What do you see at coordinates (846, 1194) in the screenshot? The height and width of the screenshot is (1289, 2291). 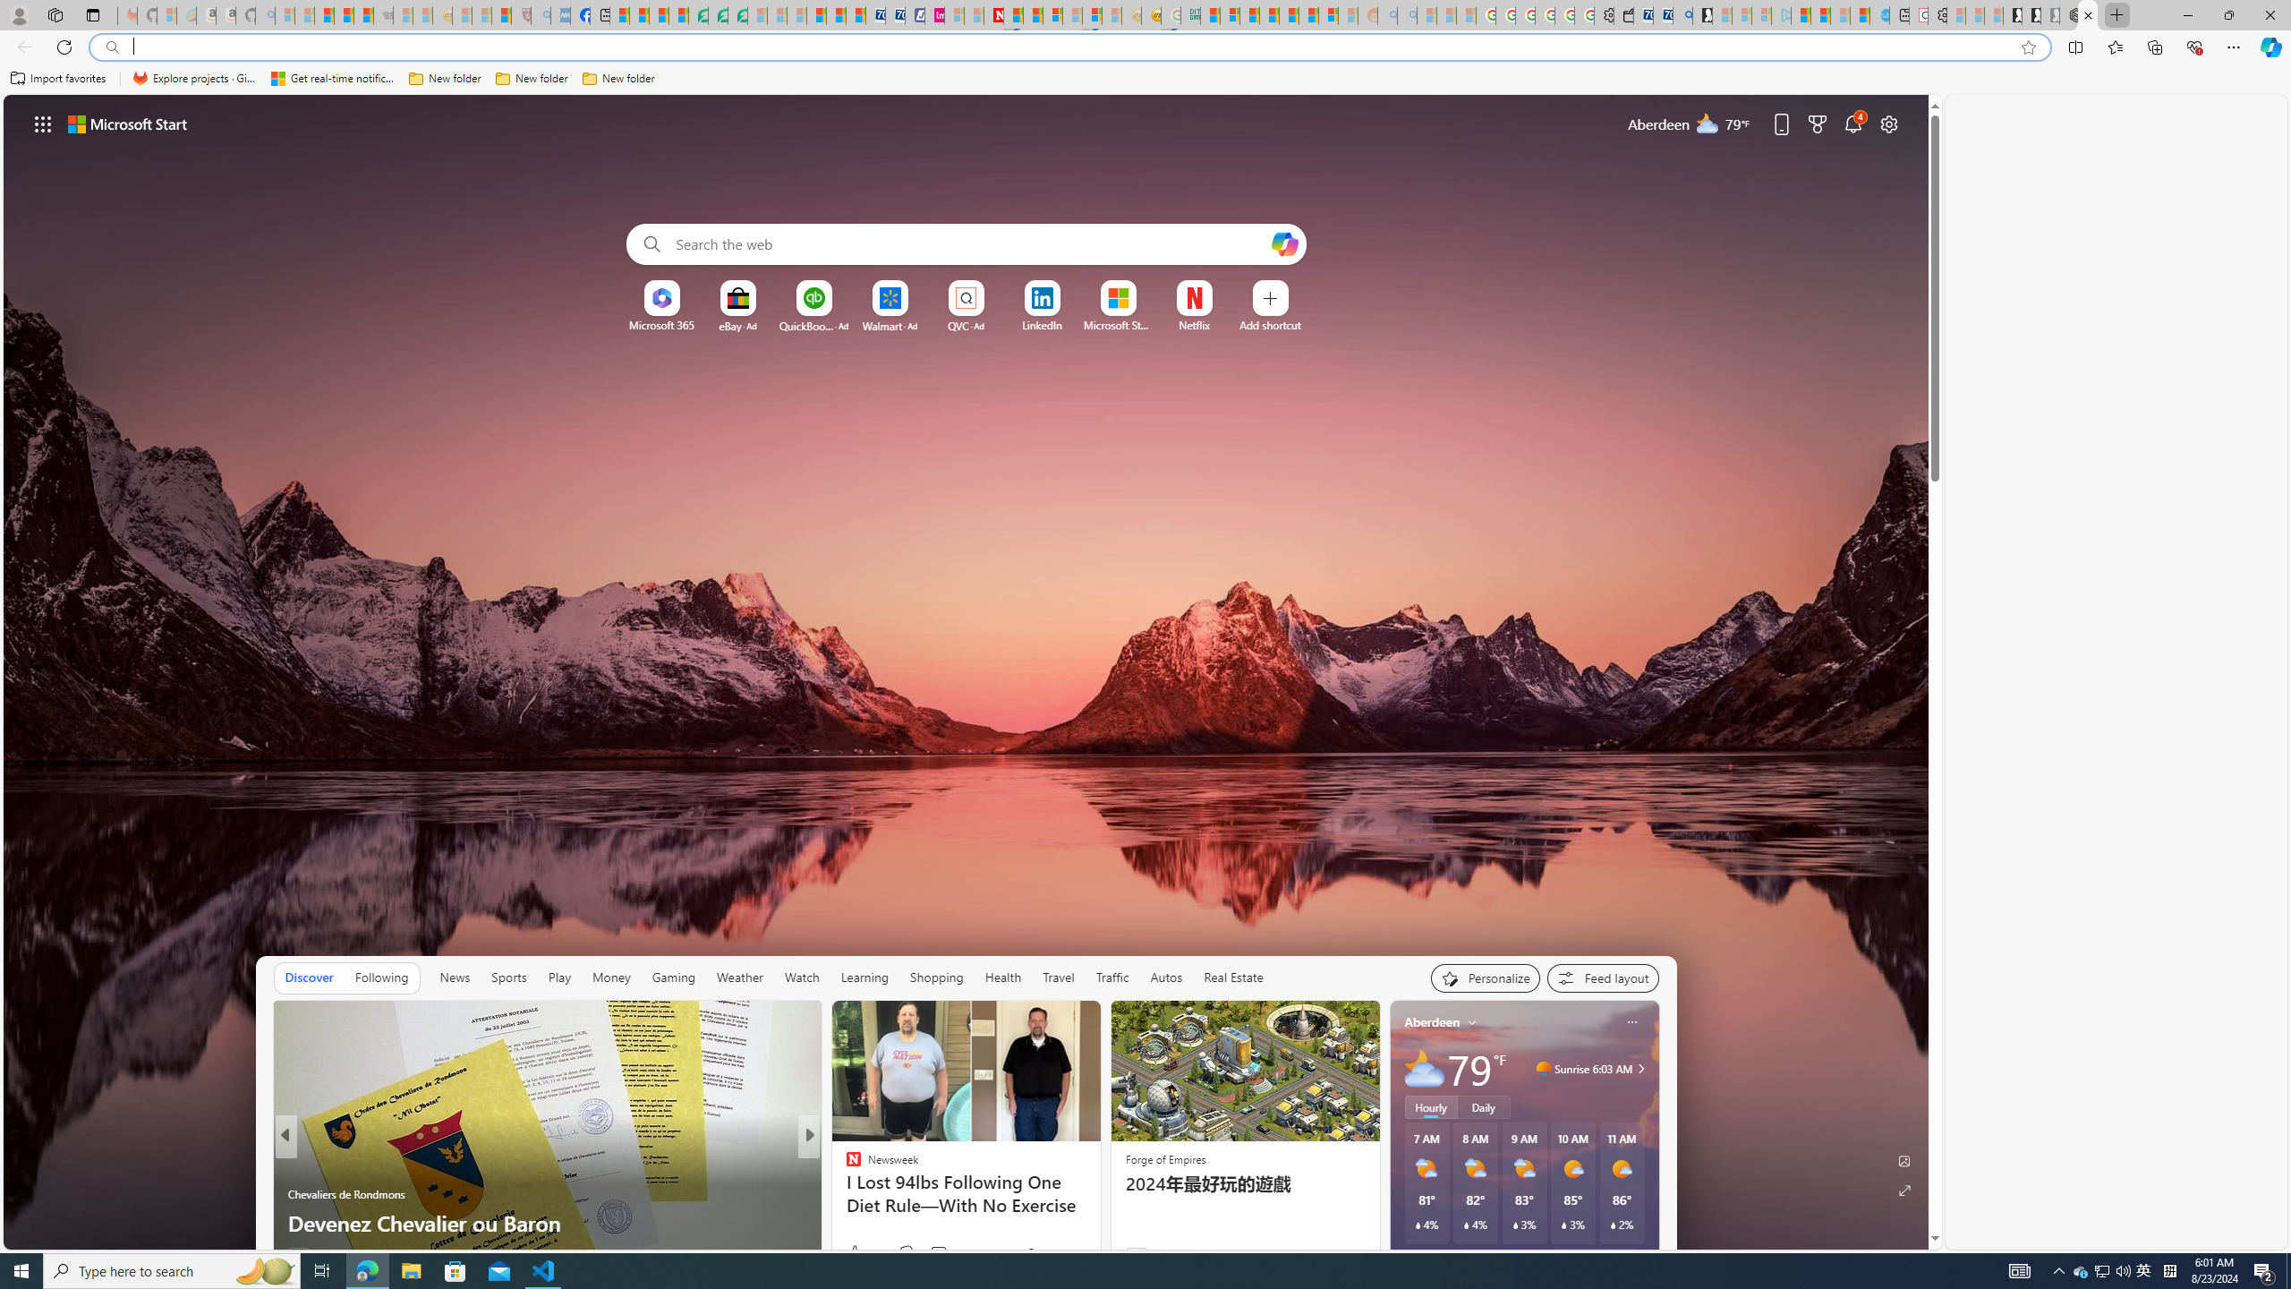 I see `Body Network` at bounding box center [846, 1194].